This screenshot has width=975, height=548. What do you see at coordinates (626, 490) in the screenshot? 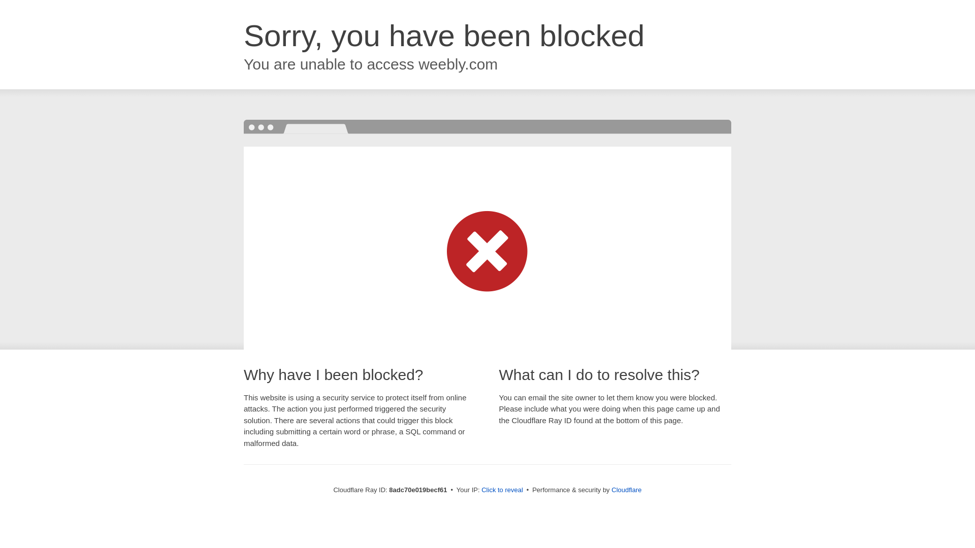
I see `Cloudflare` at bounding box center [626, 490].